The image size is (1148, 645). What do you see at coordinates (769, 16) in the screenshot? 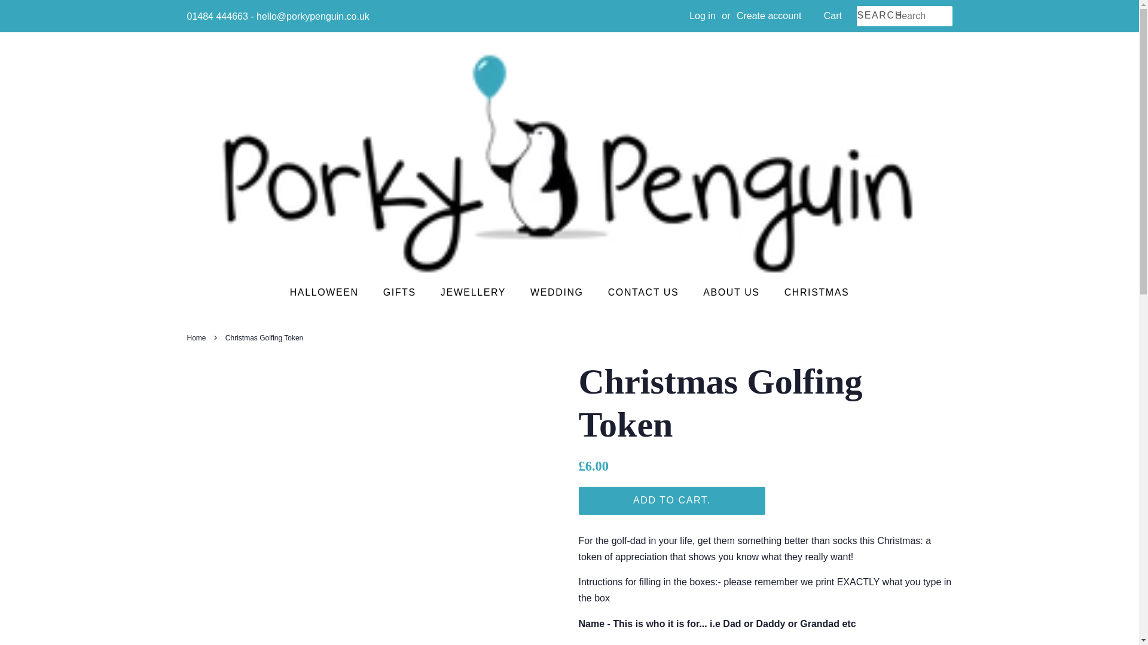
I see `Create account` at bounding box center [769, 16].